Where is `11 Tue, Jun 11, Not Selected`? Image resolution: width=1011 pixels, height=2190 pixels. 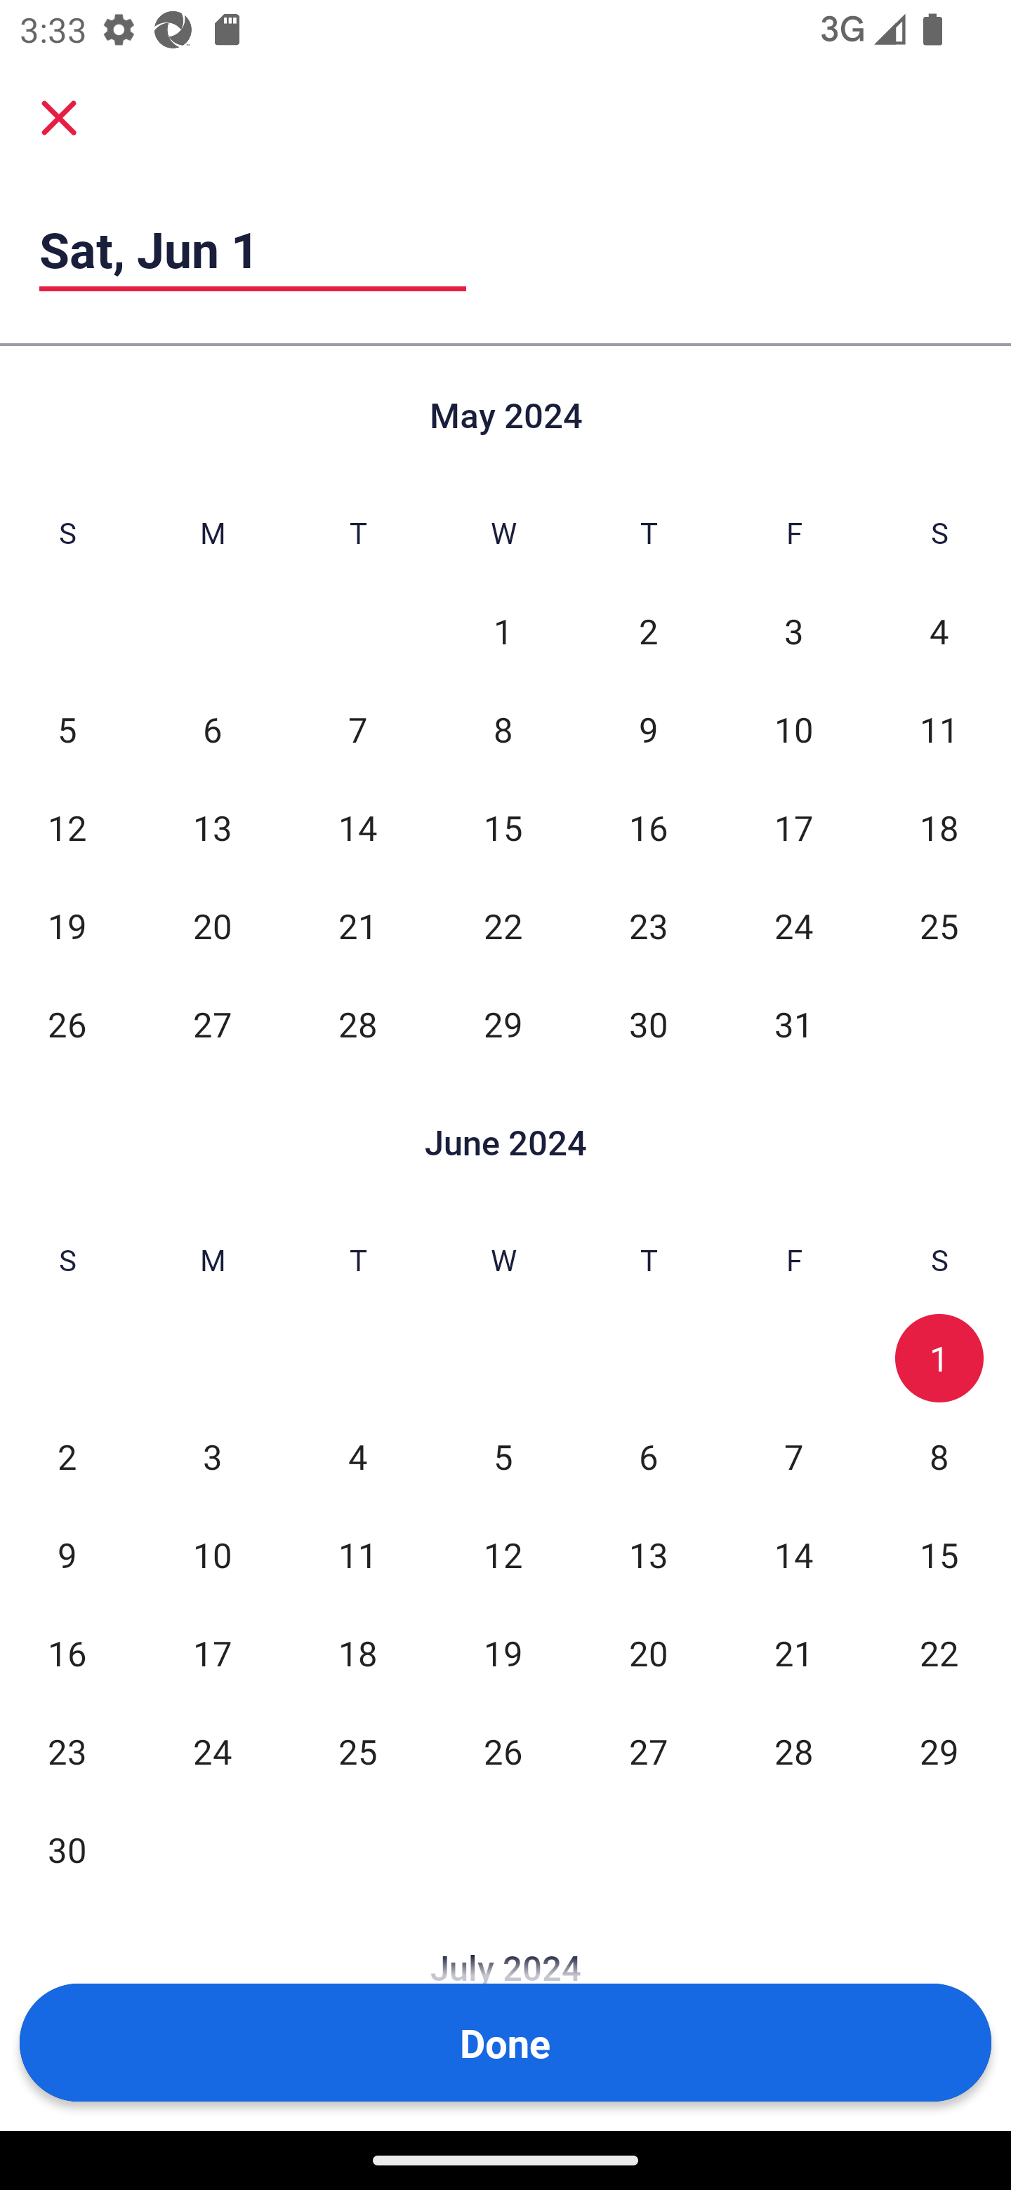
11 Tue, Jun 11, Not Selected is located at coordinates (358, 1554).